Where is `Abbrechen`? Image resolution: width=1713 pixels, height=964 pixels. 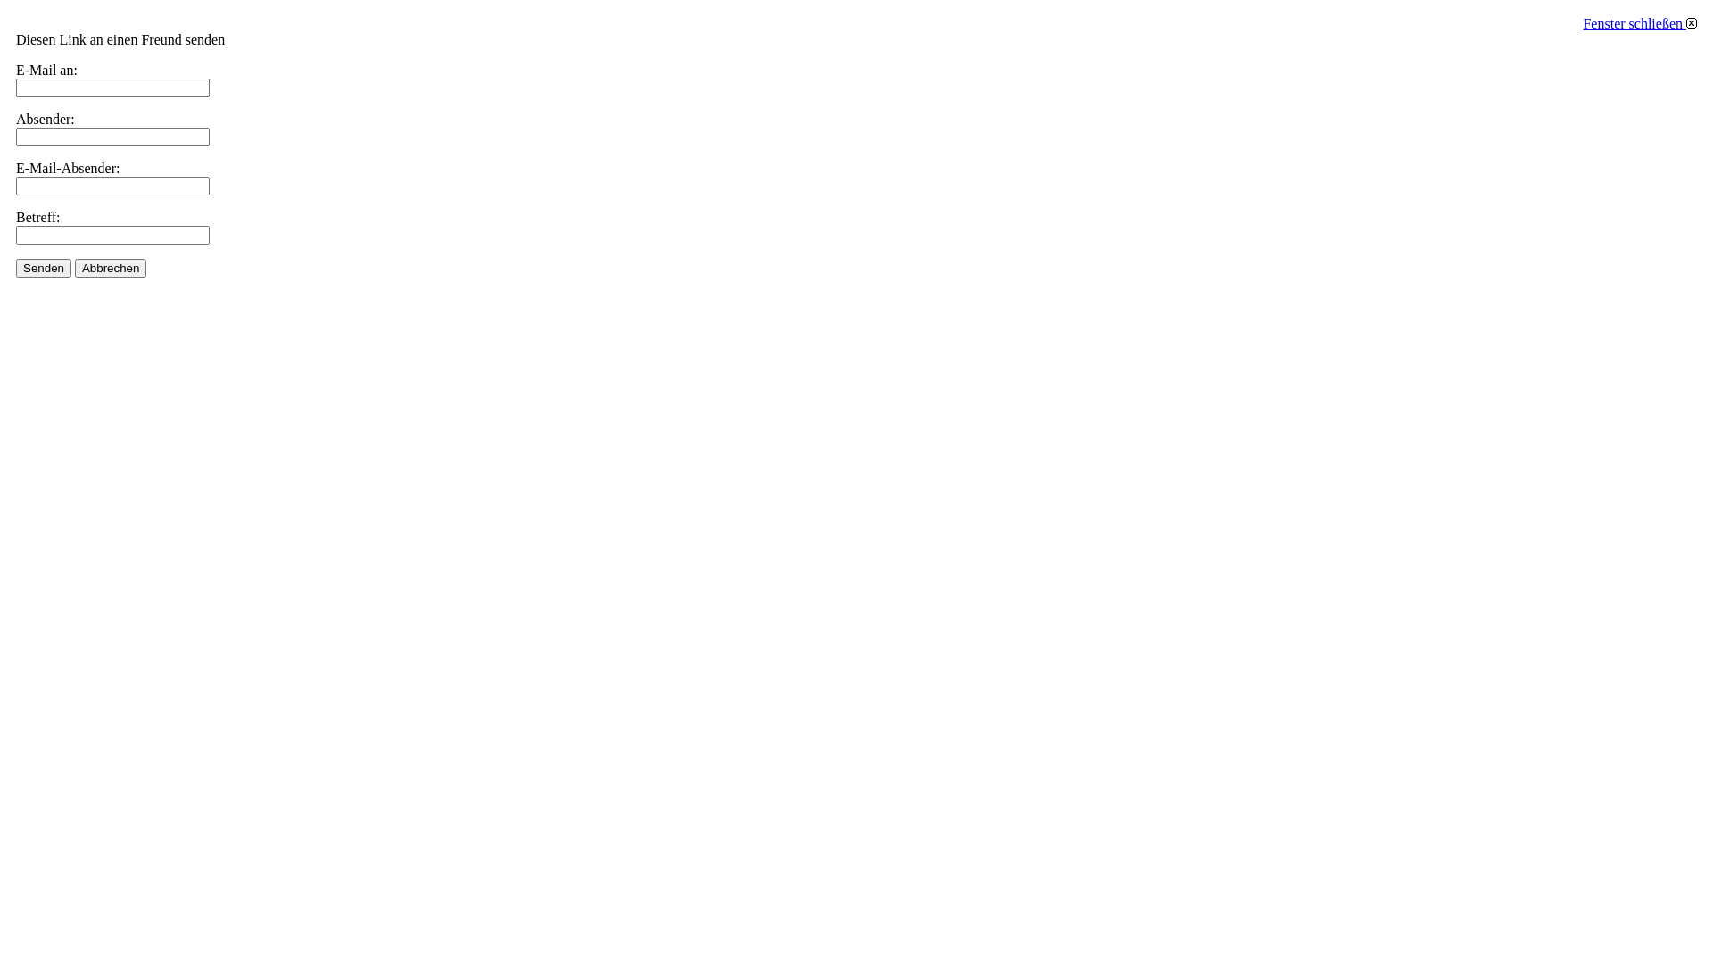
Abbrechen is located at coordinates (111, 268).